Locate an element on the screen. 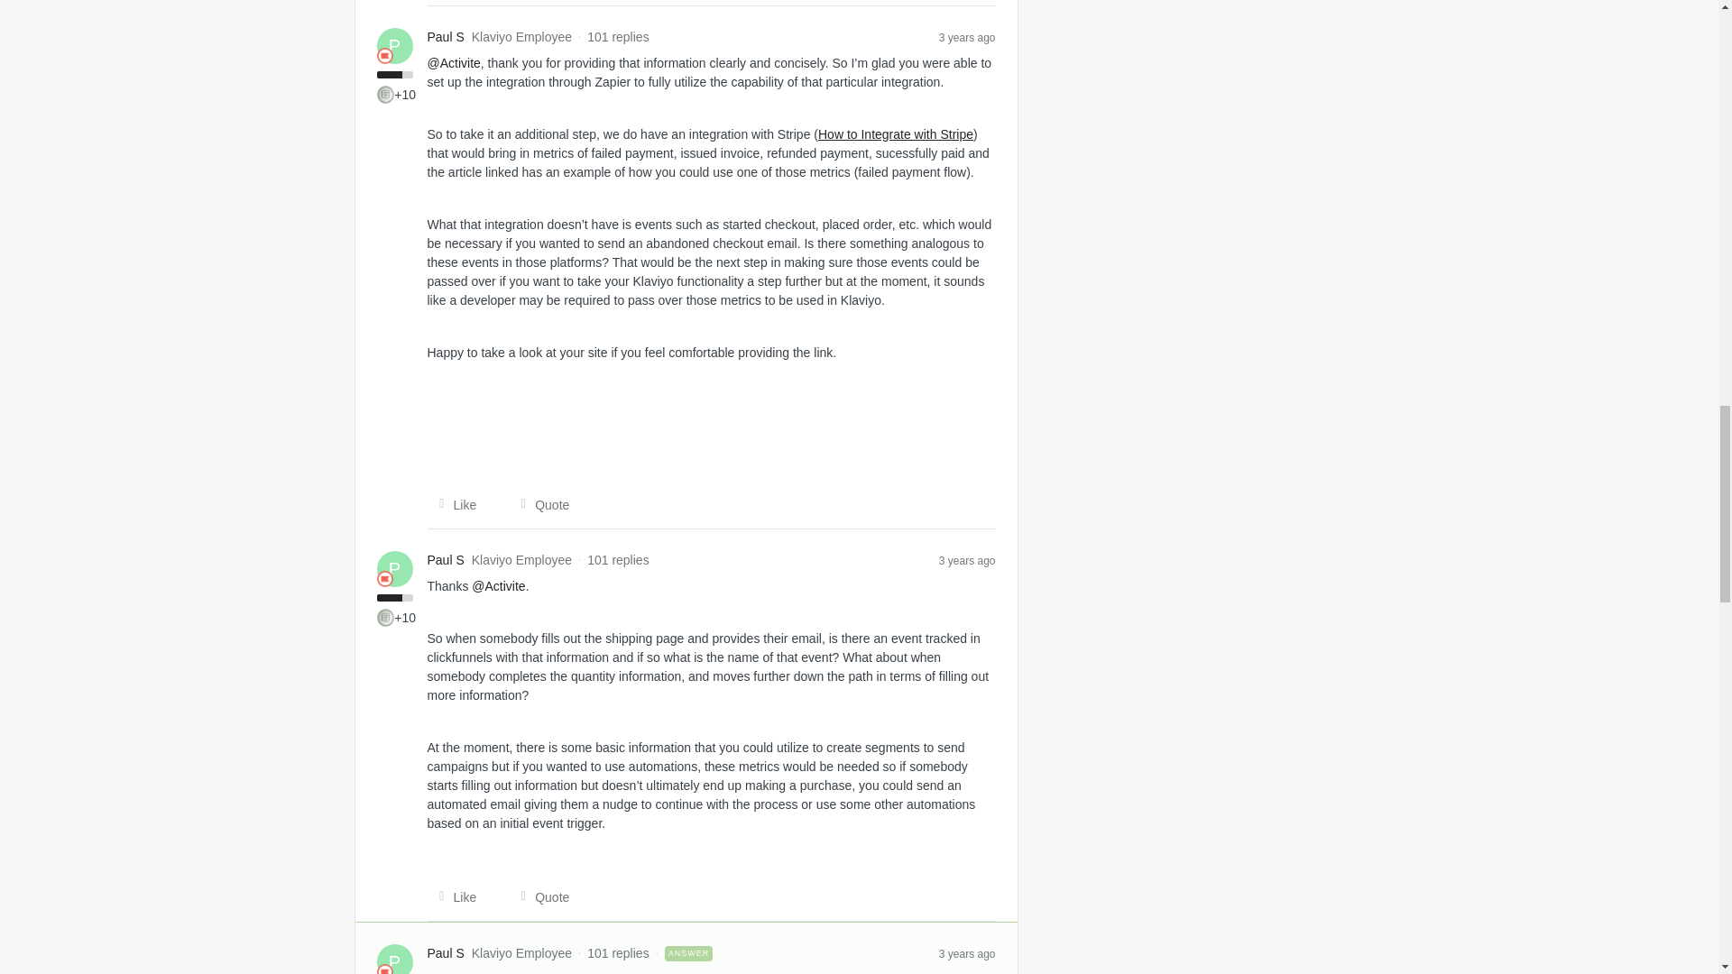 This screenshot has height=974, width=1732. How to Integrate with Stripe is located at coordinates (895, 133).